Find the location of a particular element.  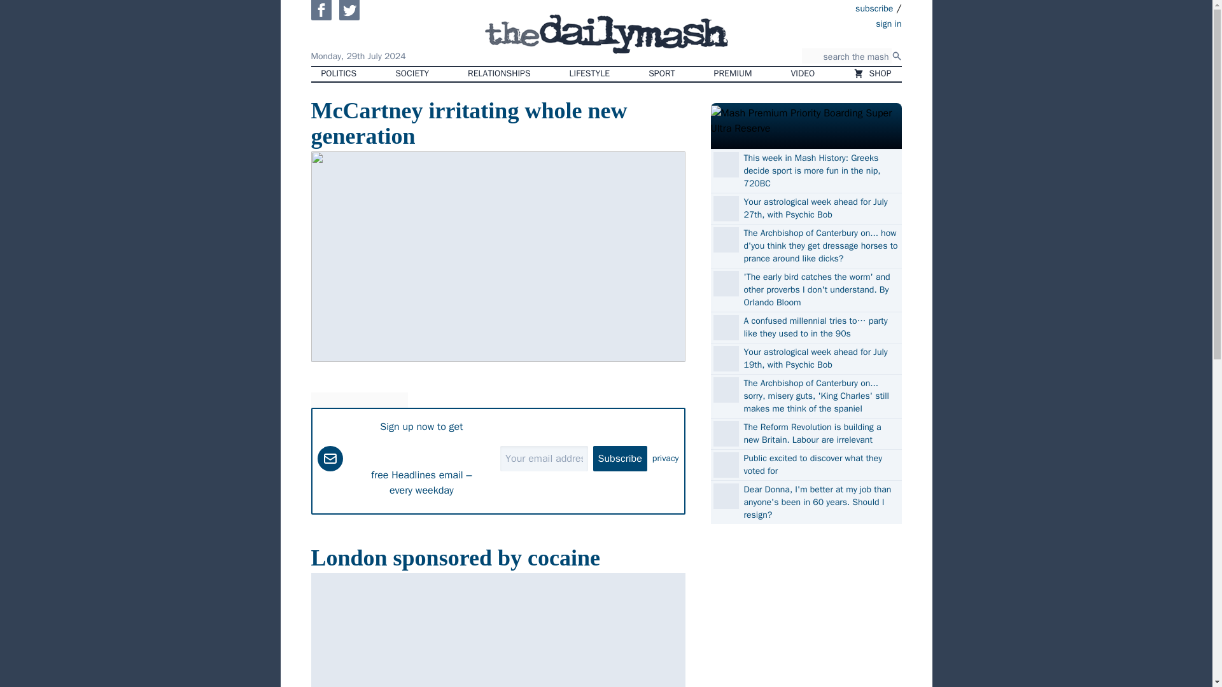

POLITICS is located at coordinates (339, 74).